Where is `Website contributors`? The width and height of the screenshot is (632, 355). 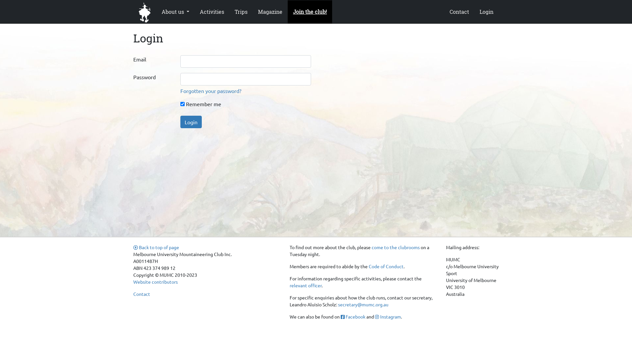
Website contributors is located at coordinates (155, 282).